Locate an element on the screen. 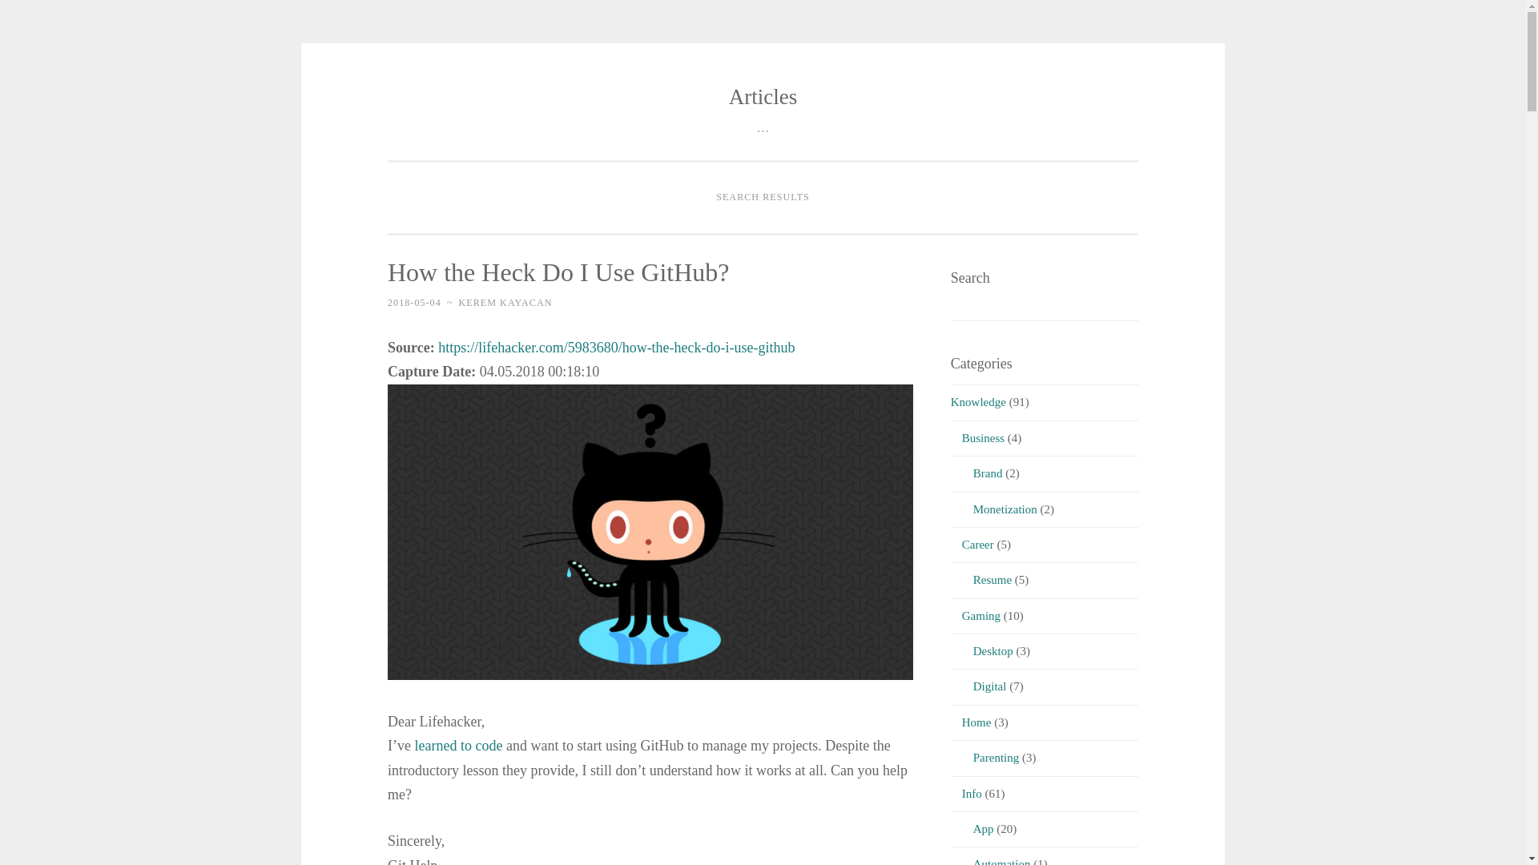 The width and height of the screenshot is (1538, 865). Business is located at coordinates (977, 437).